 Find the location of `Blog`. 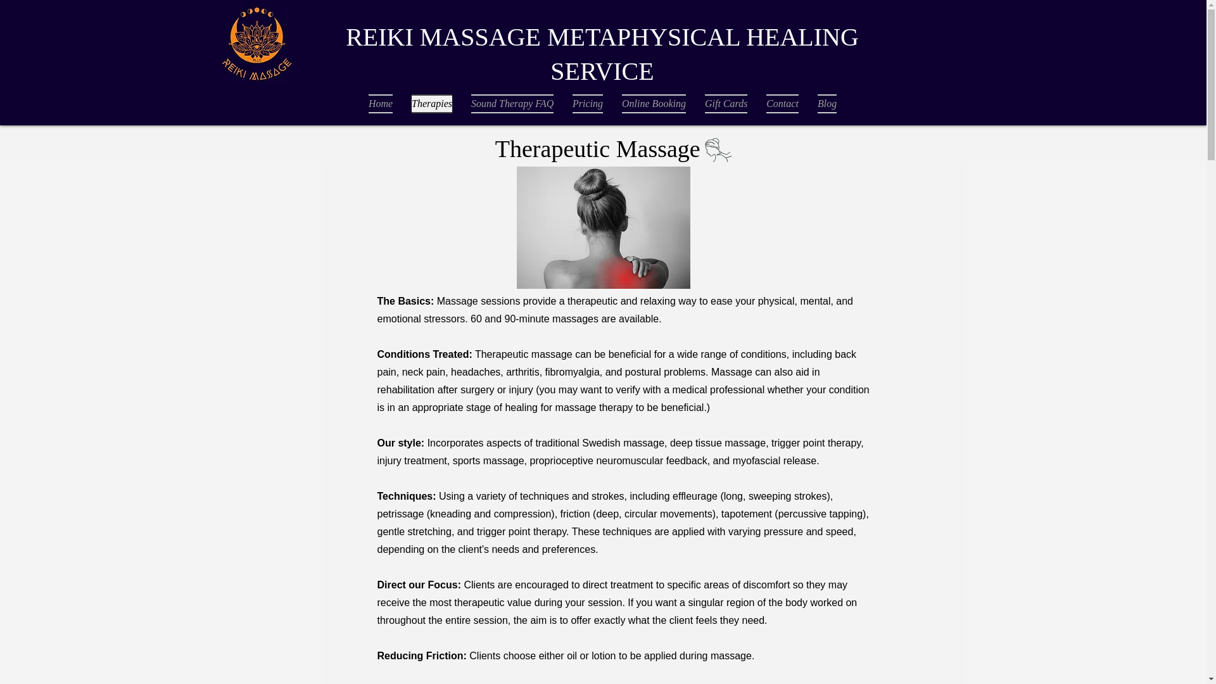

Blog is located at coordinates (827, 104).